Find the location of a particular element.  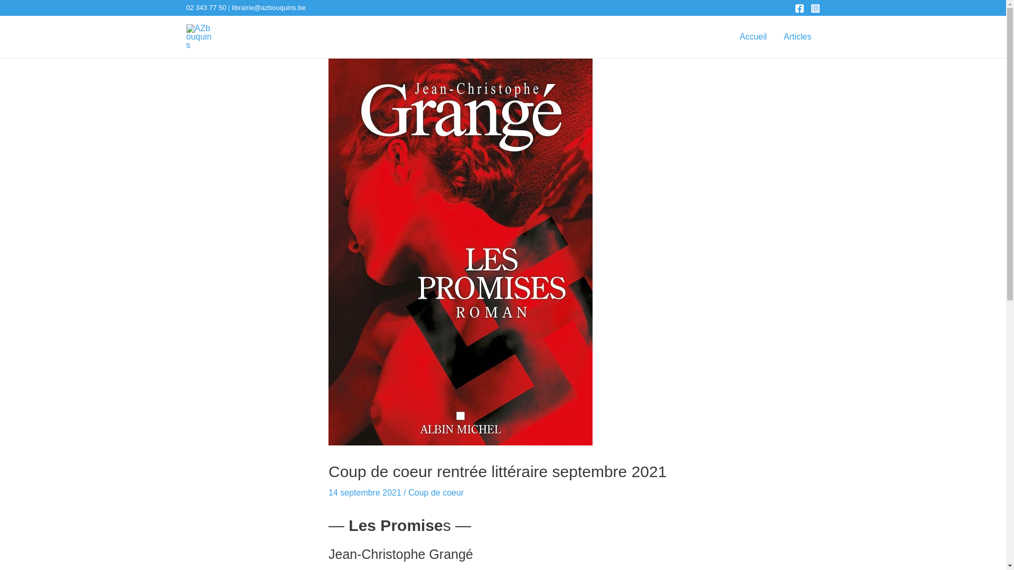

Accueil is located at coordinates (753, 37).